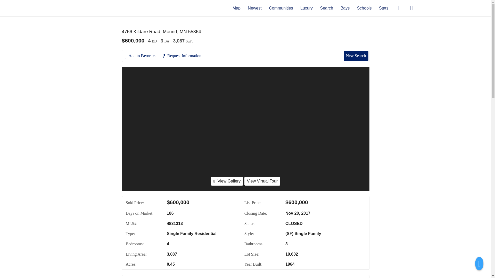 This screenshot has width=495, height=278. Describe the element at coordinates (281, 8) in the screenshot. I see `Communities` at that location.